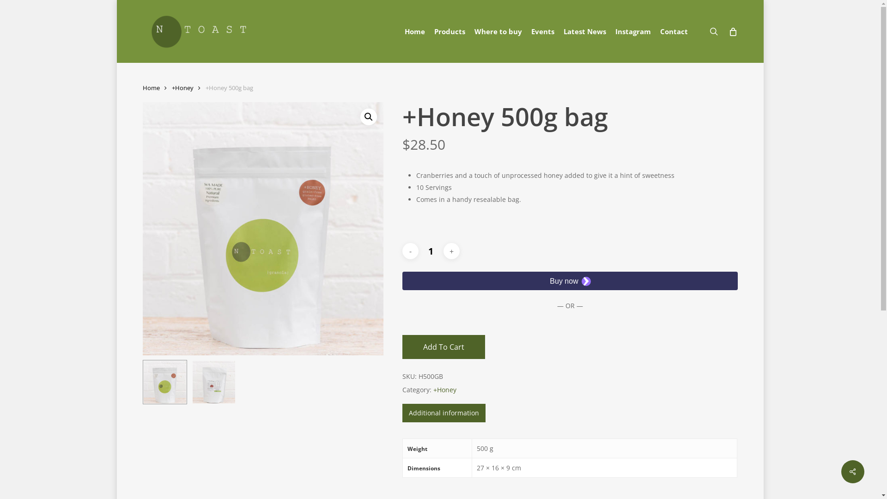 The width and height of the screenshot is (887, 499). Describe the element at coordinates (183, 88) in the screenshot. I see `+Honey` at that location.